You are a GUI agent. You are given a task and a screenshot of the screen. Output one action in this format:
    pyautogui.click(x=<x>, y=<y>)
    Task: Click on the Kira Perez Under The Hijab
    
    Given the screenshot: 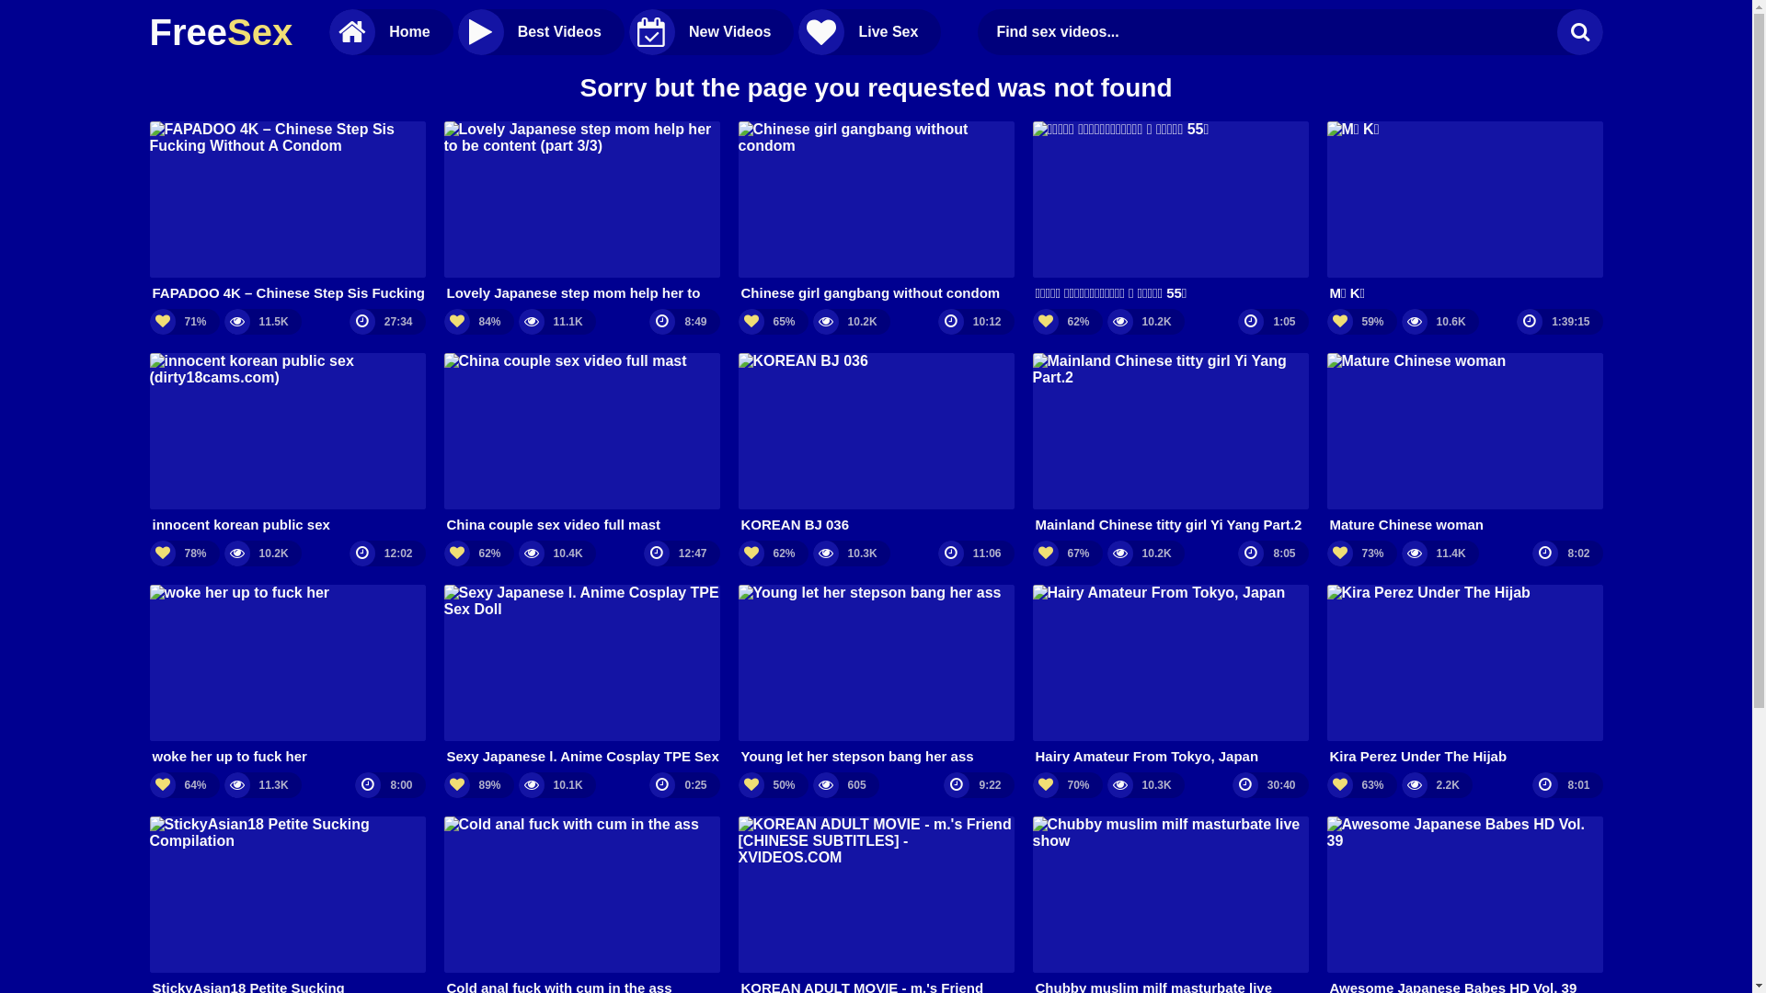 What is the action you would take?
    pyautogui.click(x=1464, y=675)
    